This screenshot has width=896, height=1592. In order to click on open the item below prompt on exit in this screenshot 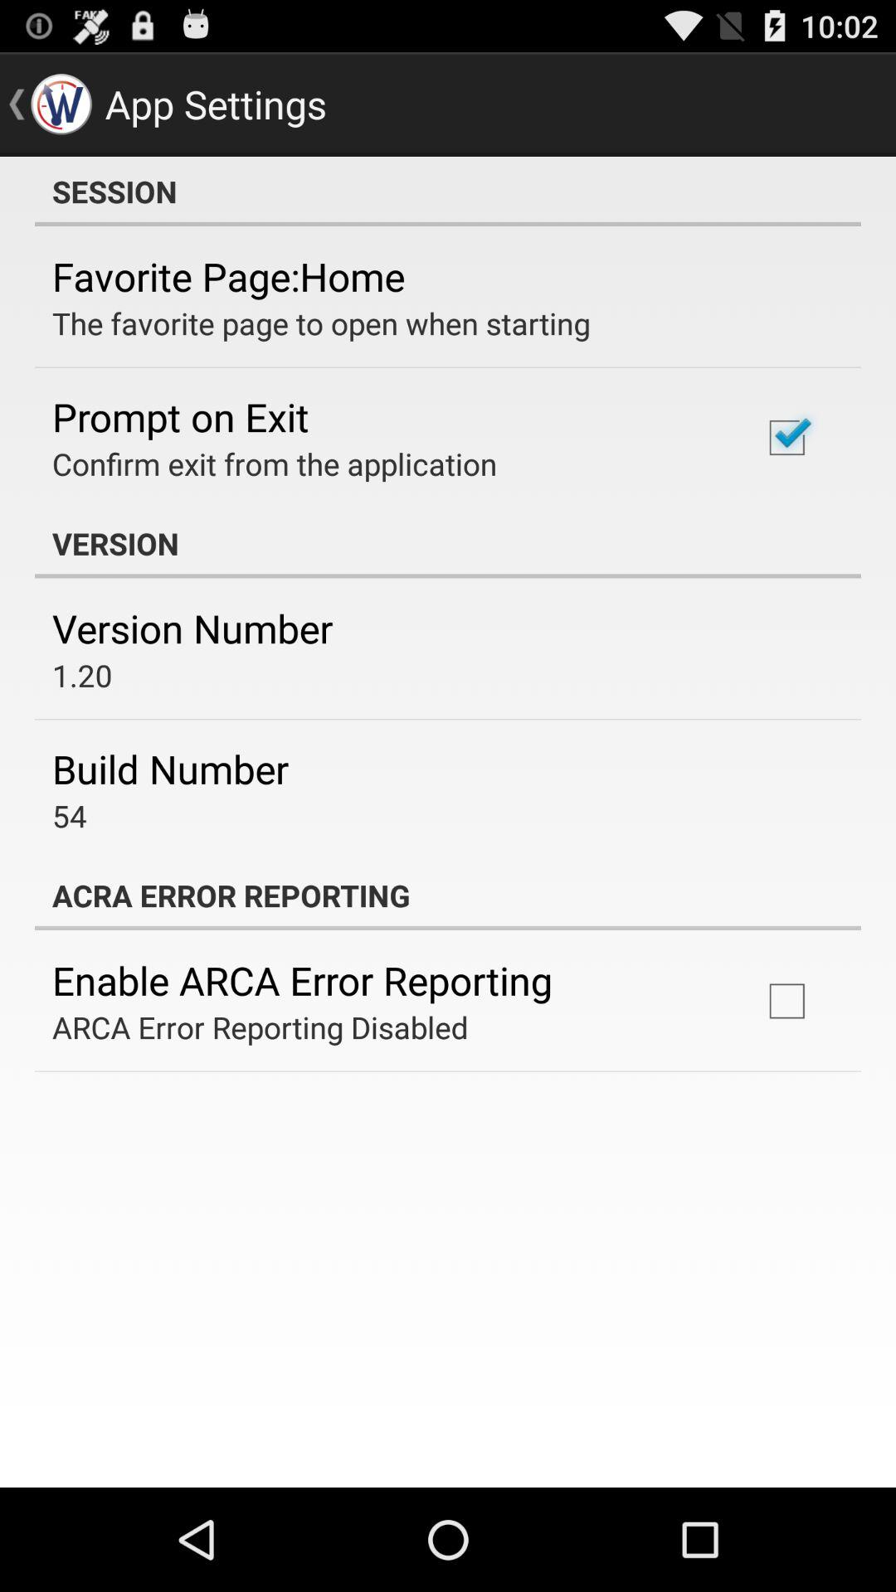, I will do `click(275, 464)`.